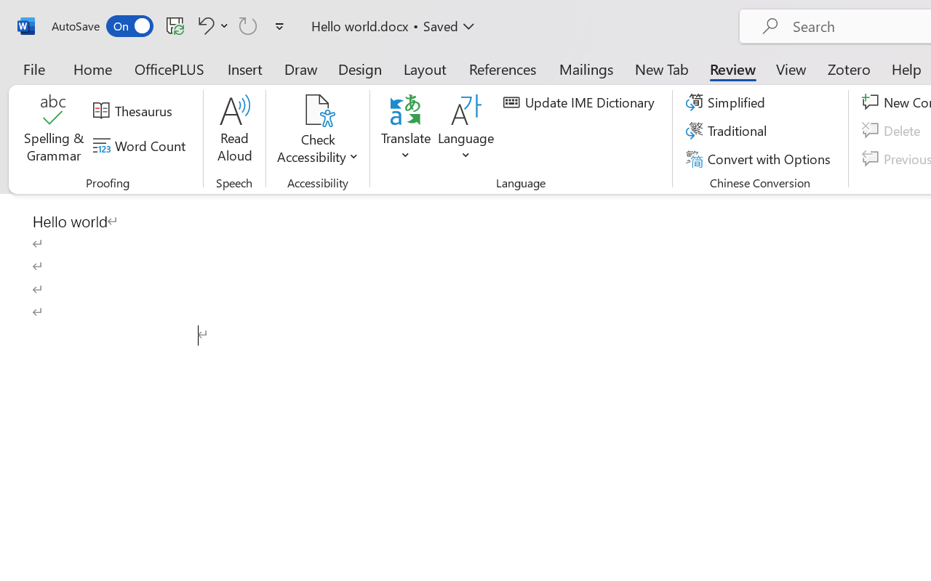 Image resolution: width=931 pixels, height=581 pixels. I want to click on New Tab, so click(662, 68).